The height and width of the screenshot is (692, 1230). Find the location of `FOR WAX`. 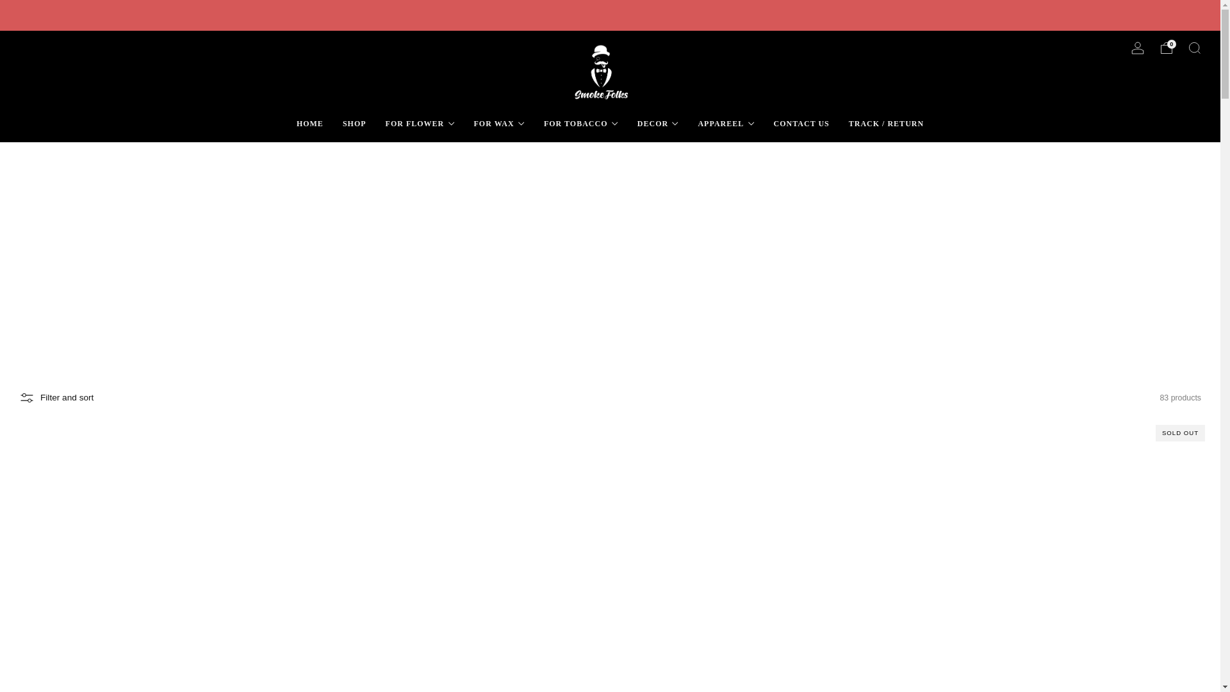

FOR WAX is located at coordinates (499, 124).